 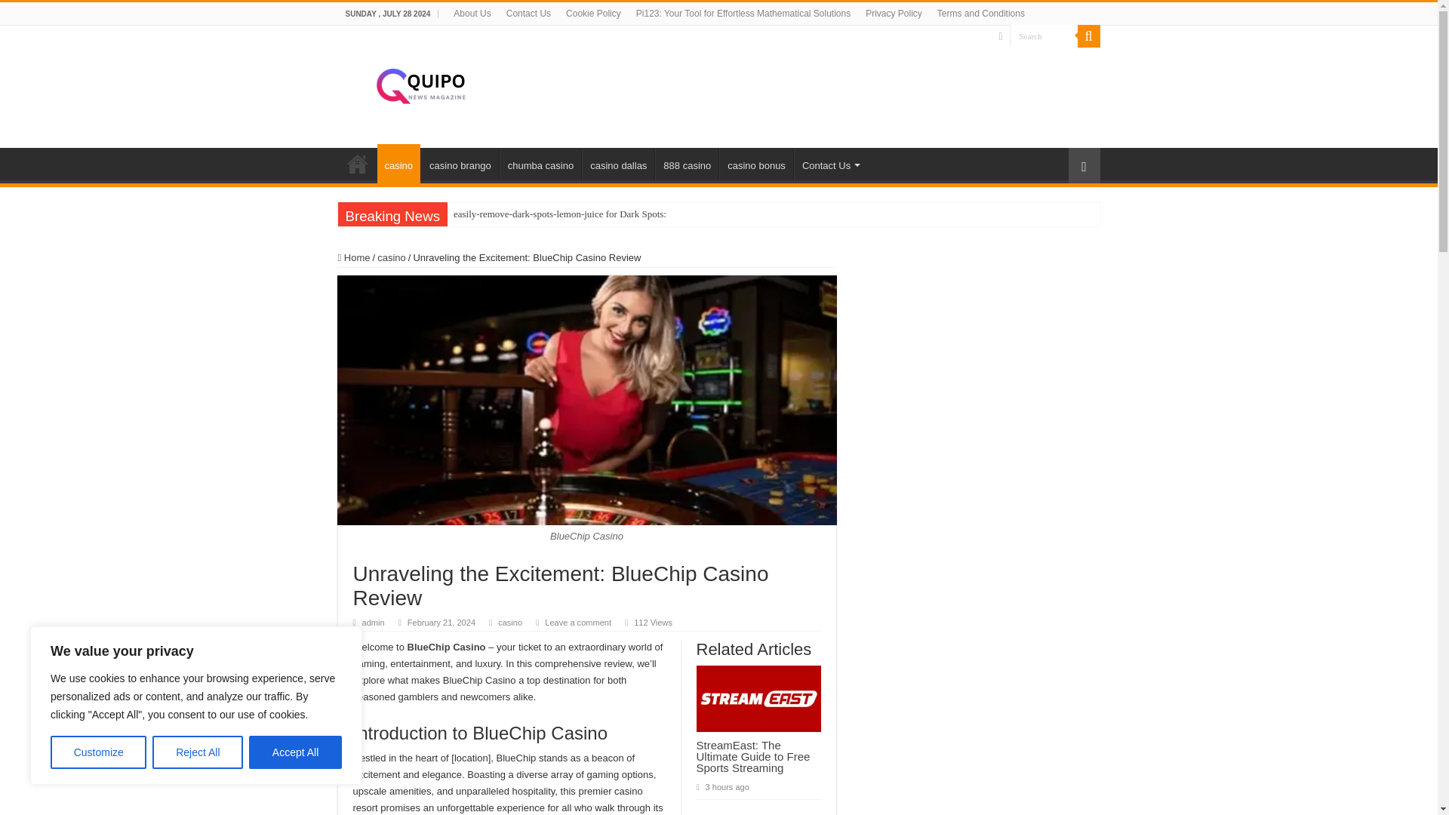 I want to click on About Us, so click(x=472, y=14).